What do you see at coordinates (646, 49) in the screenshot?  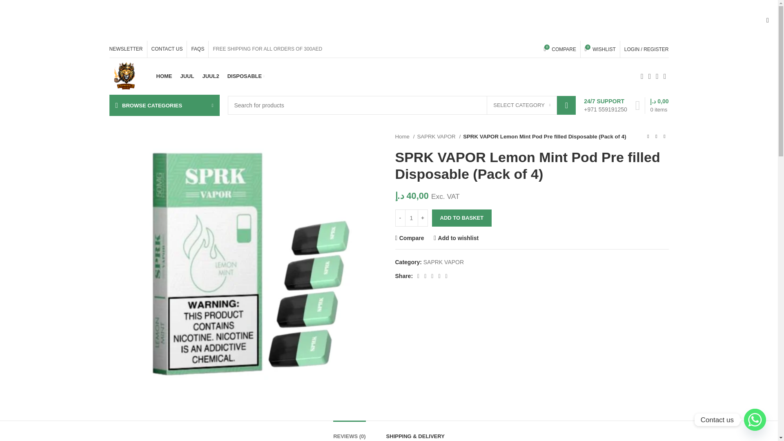 I see `JUUL` at bounding box center [646, 49].